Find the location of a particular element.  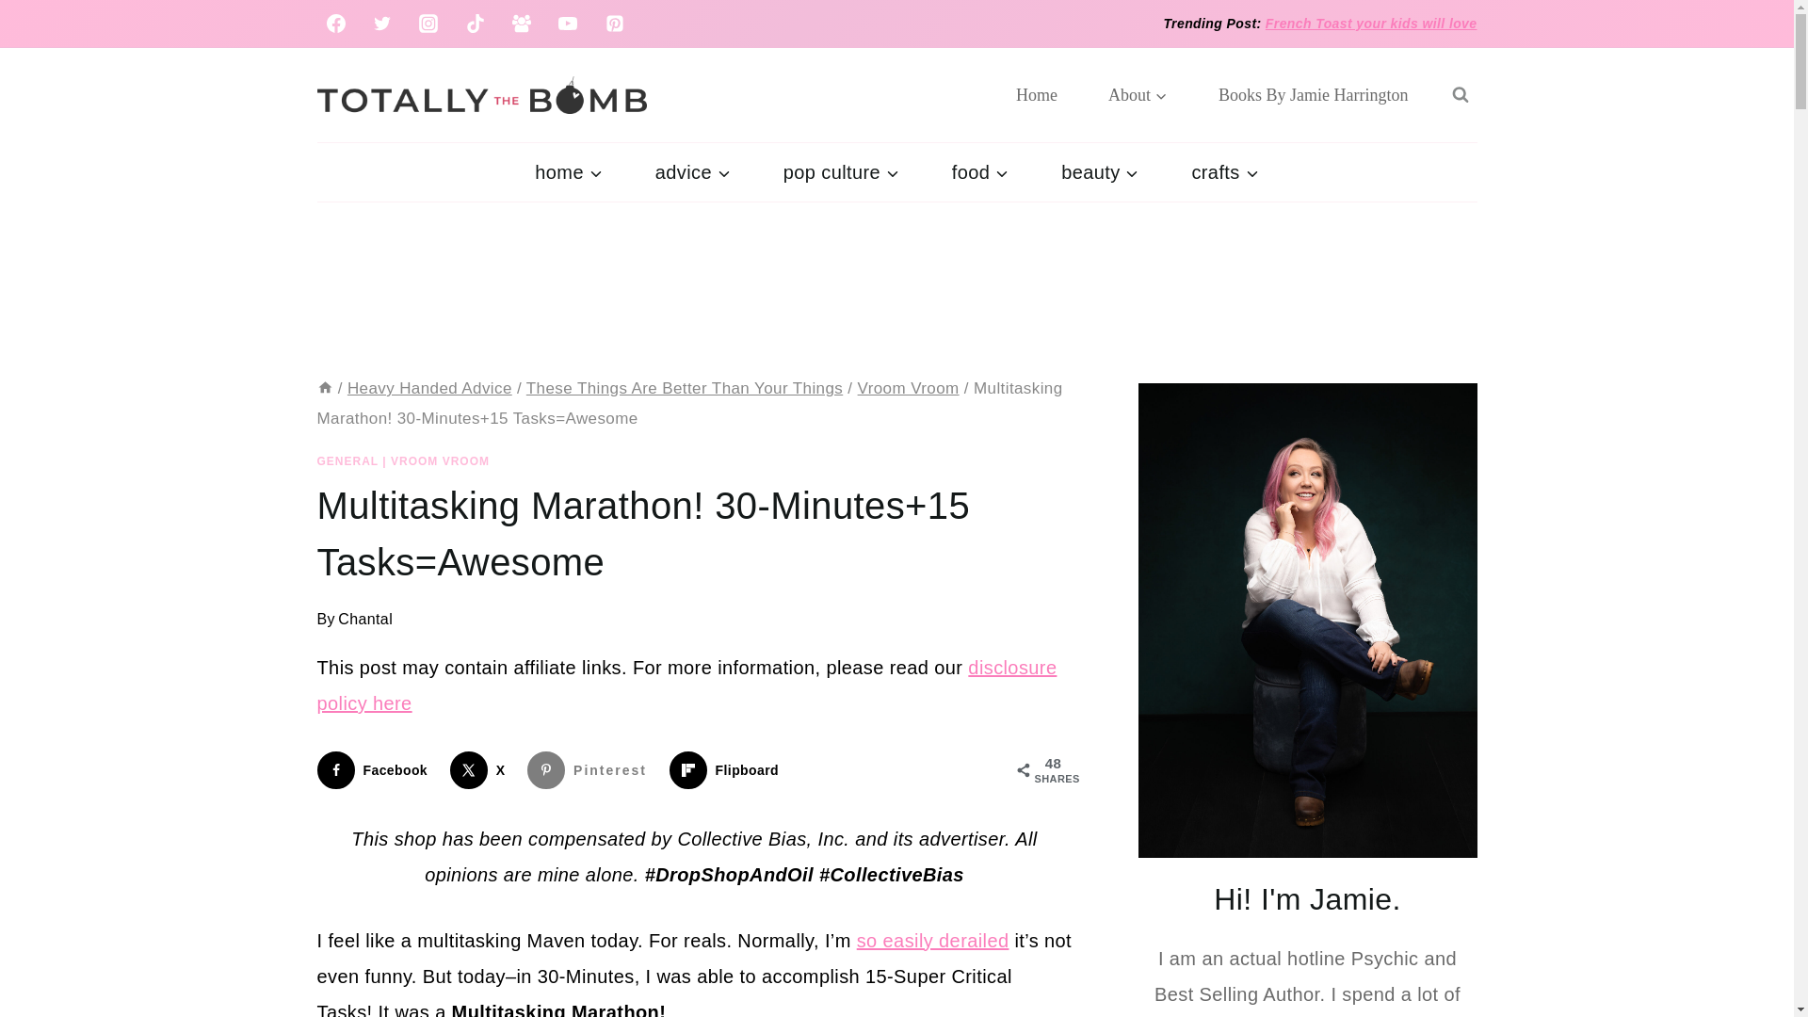

Share on Flipboard is located at coordinates (727, 770).